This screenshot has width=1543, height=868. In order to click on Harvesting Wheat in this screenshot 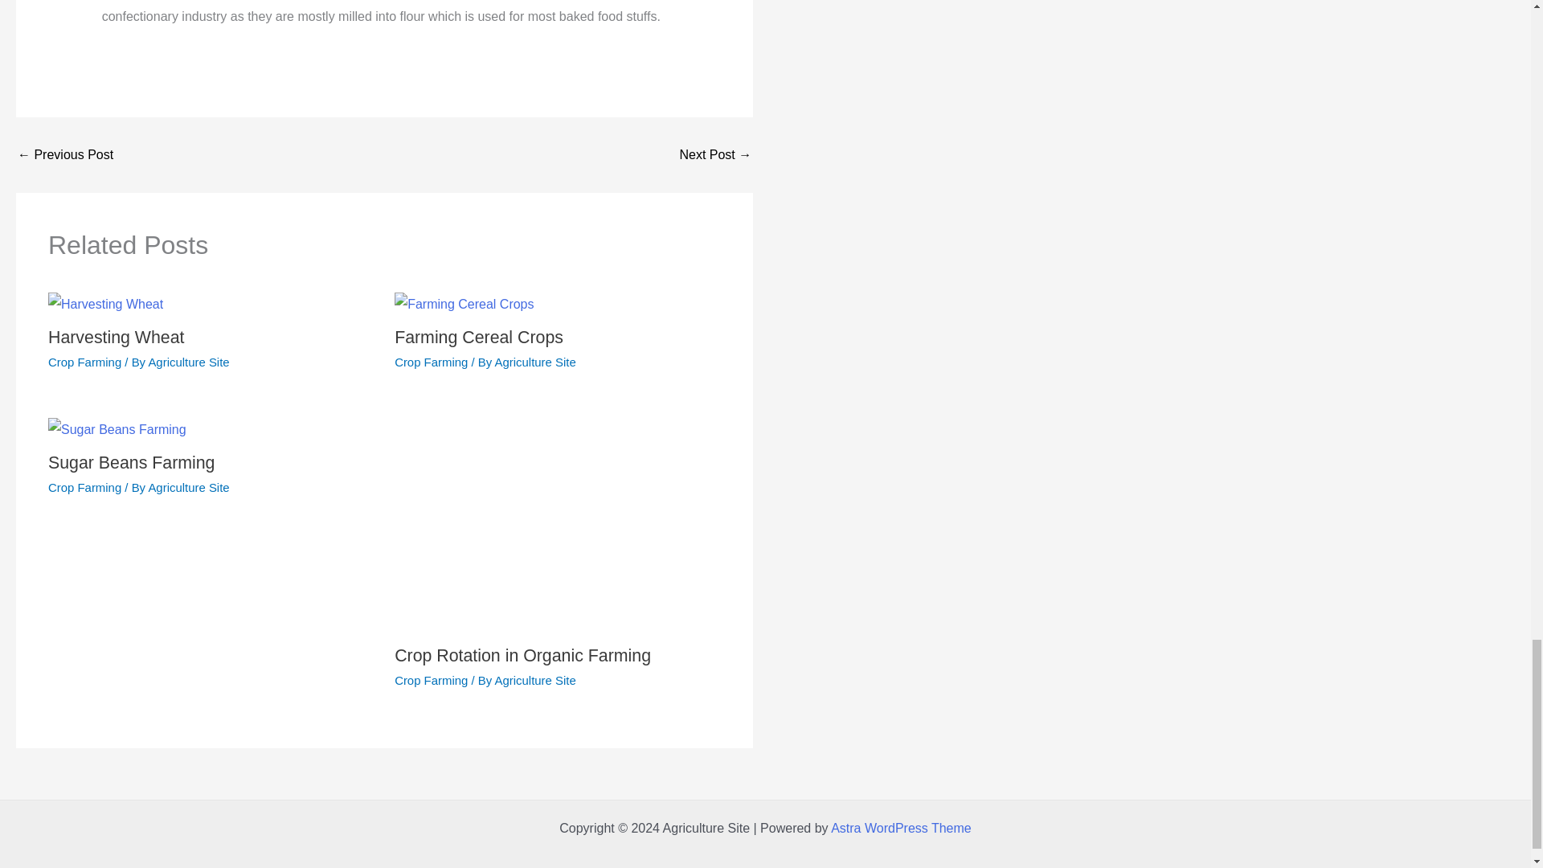, I will do `click(116, 338)`.